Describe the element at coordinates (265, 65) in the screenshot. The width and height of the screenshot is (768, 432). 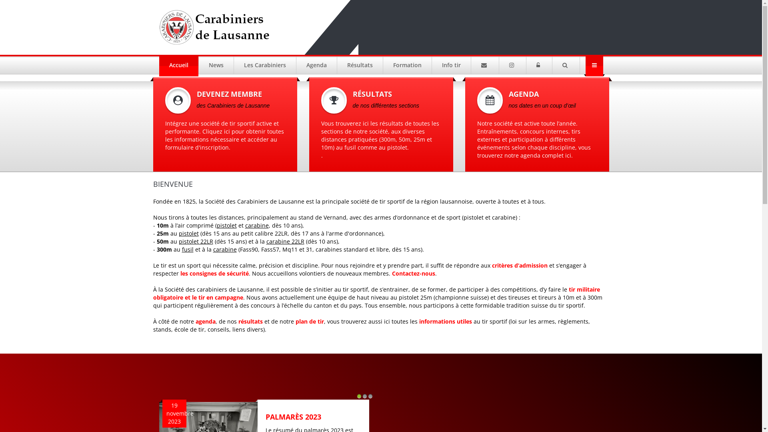
I see `Les Carabiniers` at that location.